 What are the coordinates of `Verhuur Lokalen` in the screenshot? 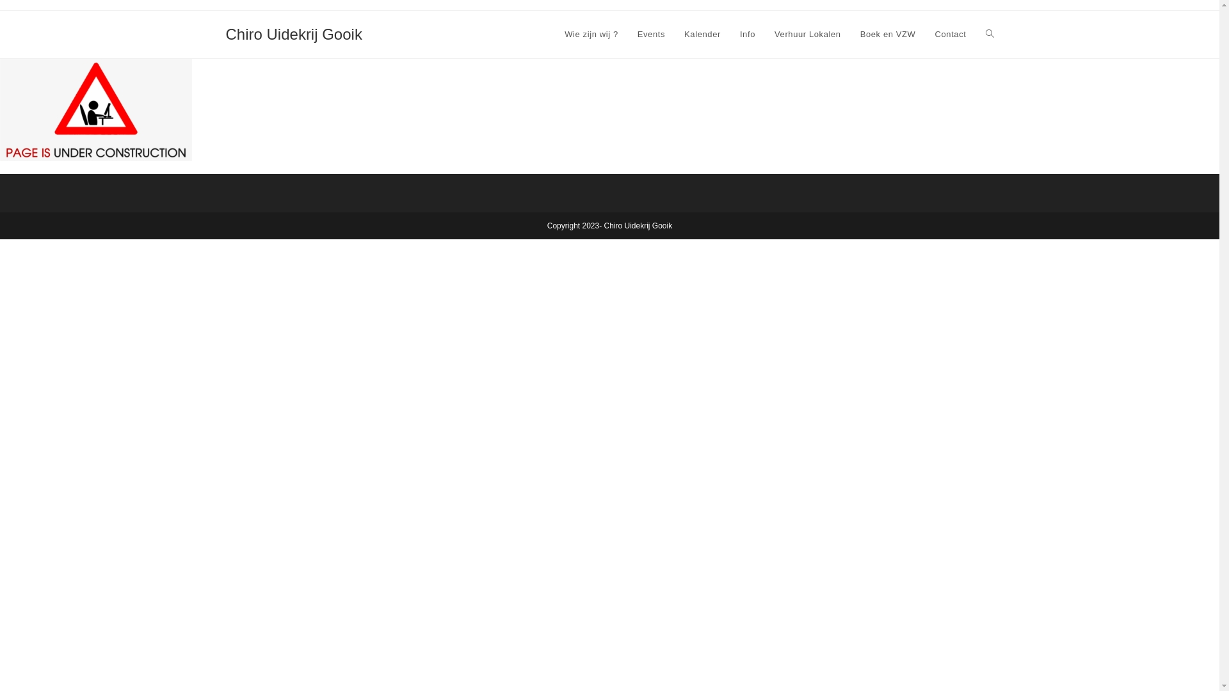 It's located at (808, 35).